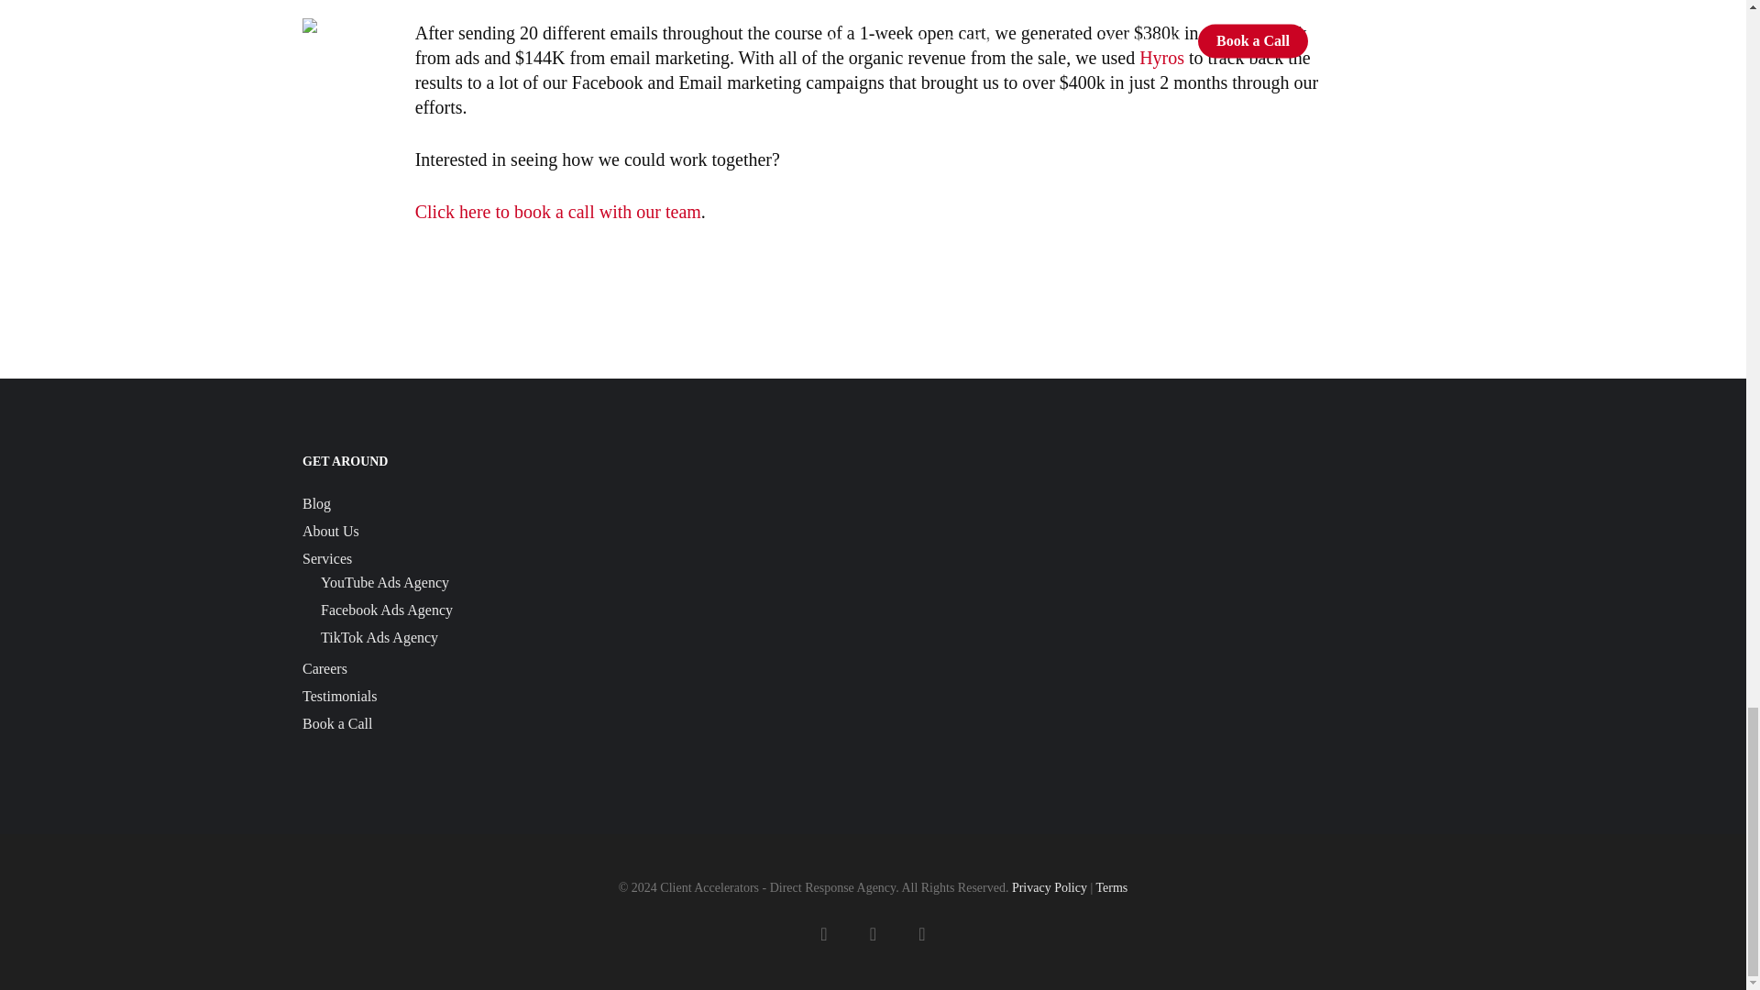  I want to click on Hyros, so click(1161, 57).